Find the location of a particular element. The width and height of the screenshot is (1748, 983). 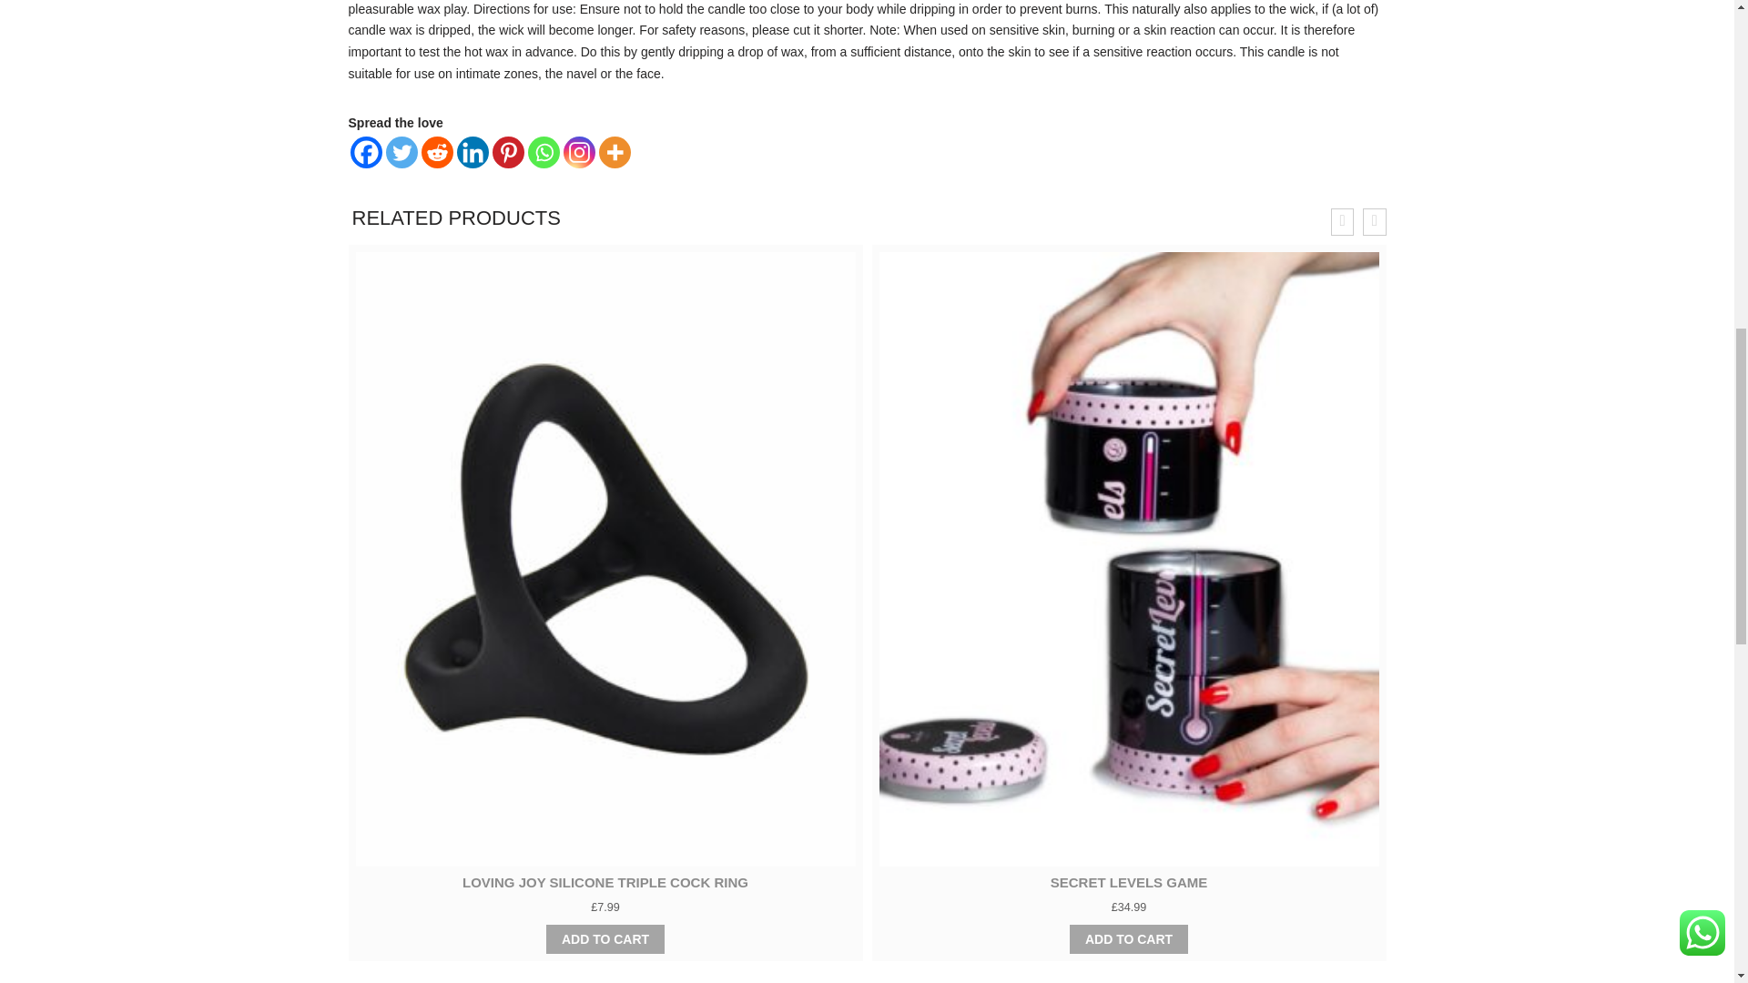

Pinterest is located at coordinates (506, 152).